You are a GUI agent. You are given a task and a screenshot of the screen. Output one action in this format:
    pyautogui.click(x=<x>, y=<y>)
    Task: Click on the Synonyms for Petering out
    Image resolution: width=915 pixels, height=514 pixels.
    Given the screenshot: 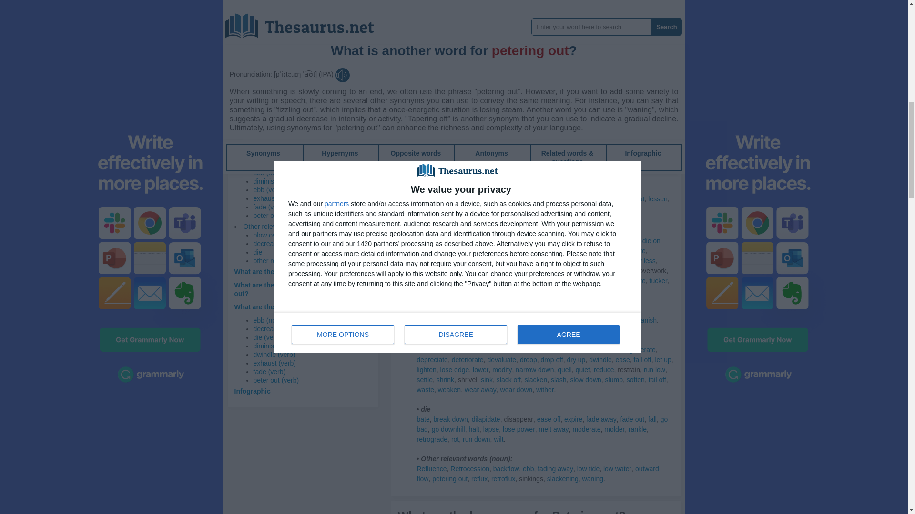 What is the action you would take?
    pyautogui.click(x=493, y=29)
    